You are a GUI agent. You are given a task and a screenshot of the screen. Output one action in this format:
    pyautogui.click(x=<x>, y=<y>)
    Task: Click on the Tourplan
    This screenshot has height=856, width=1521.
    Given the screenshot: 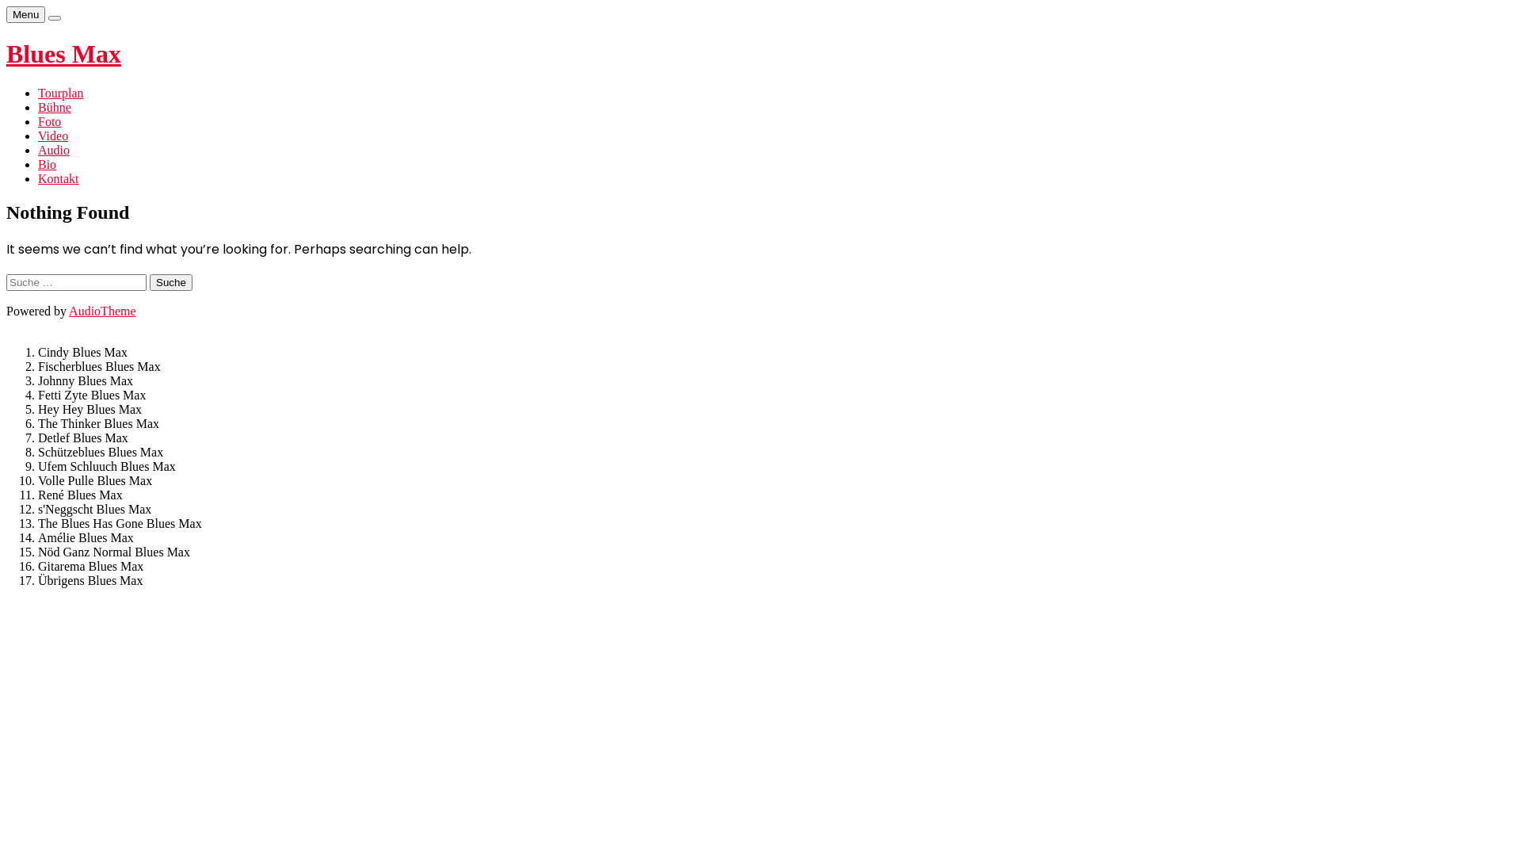 What is the action you would take?
    pyautogui.click(x=61, y=94)
    